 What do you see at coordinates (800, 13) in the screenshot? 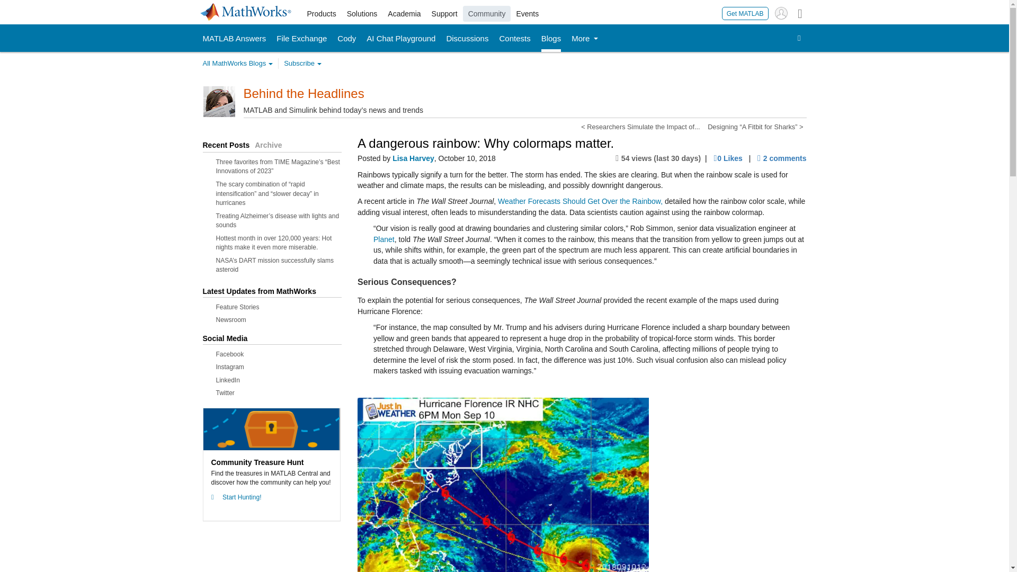
I see `Matrix Menu` at bounding box center [800, 13].